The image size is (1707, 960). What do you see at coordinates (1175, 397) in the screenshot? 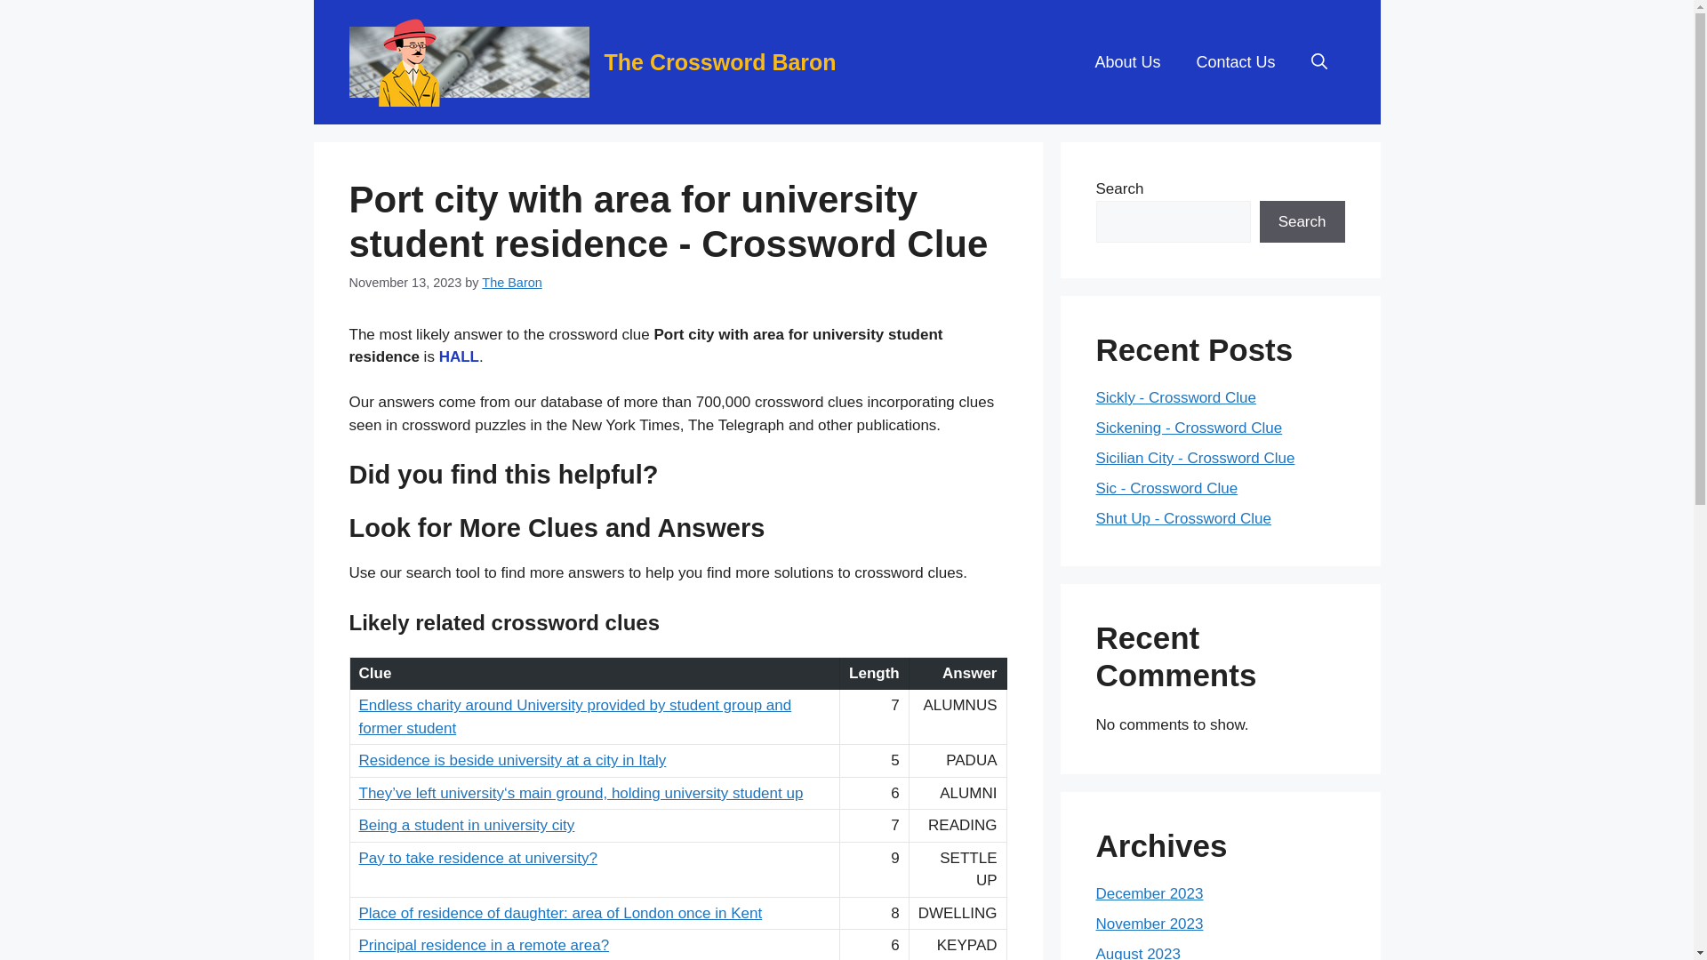
I see `Sickly - Crossword Clue` at bounding box center [1175, 397].